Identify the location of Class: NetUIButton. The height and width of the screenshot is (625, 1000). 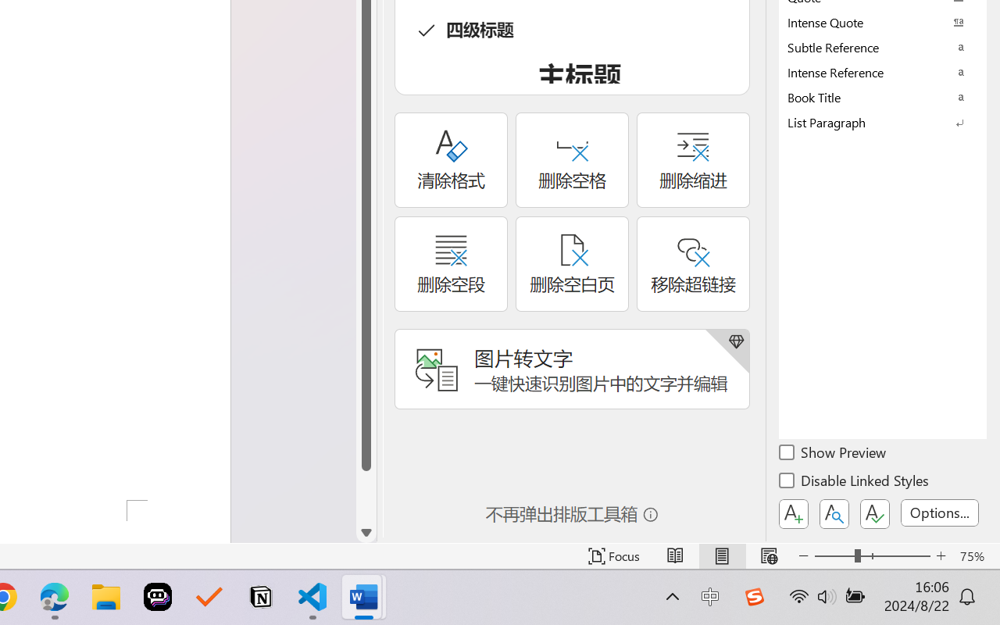
(875, 514).